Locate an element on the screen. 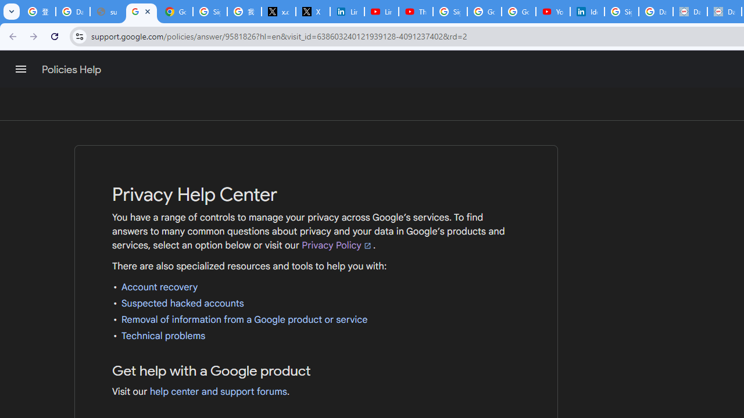 The image size is (744, 418). X is located at coordinates (313, 12).